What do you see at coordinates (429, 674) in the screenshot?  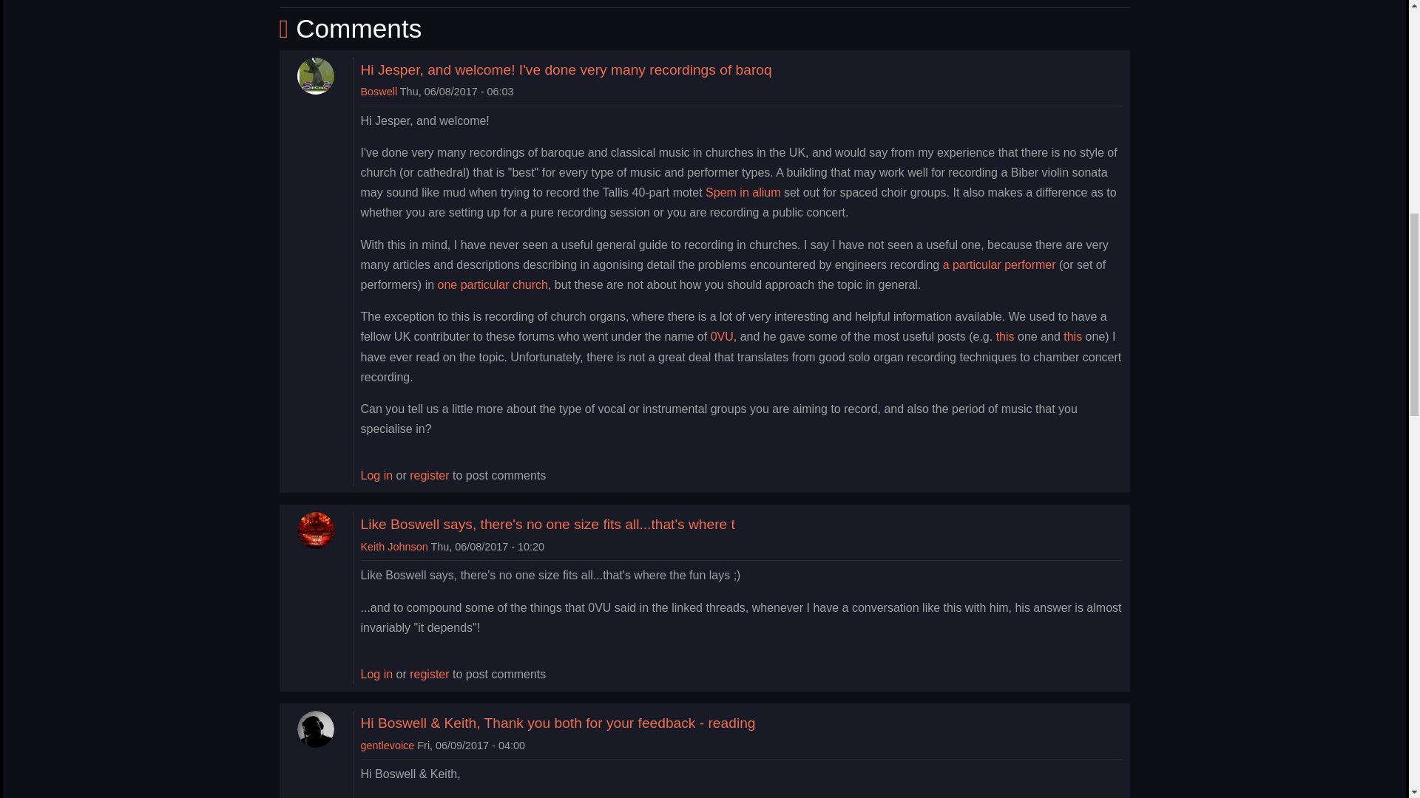 I see `register` at bounding box center [429, 674].